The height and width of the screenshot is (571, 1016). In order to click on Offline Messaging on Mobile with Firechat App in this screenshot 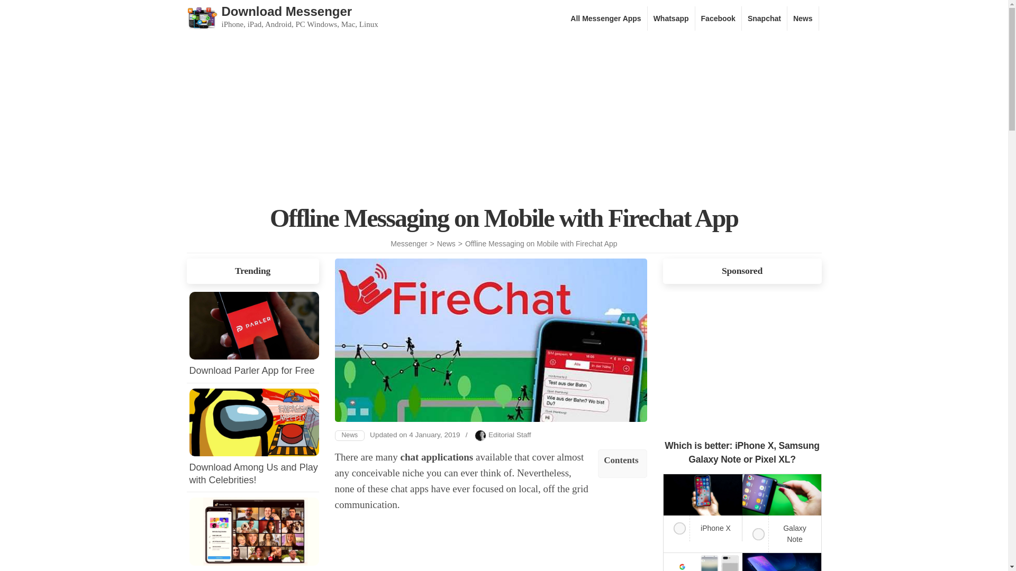, I will do `click(541, 243)`.